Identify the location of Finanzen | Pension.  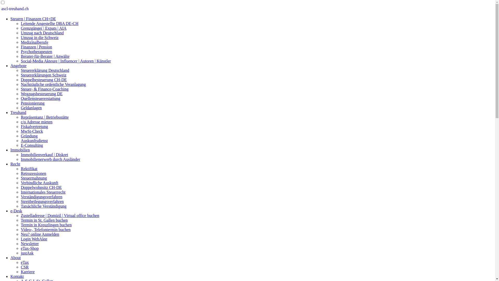
(36, 47).